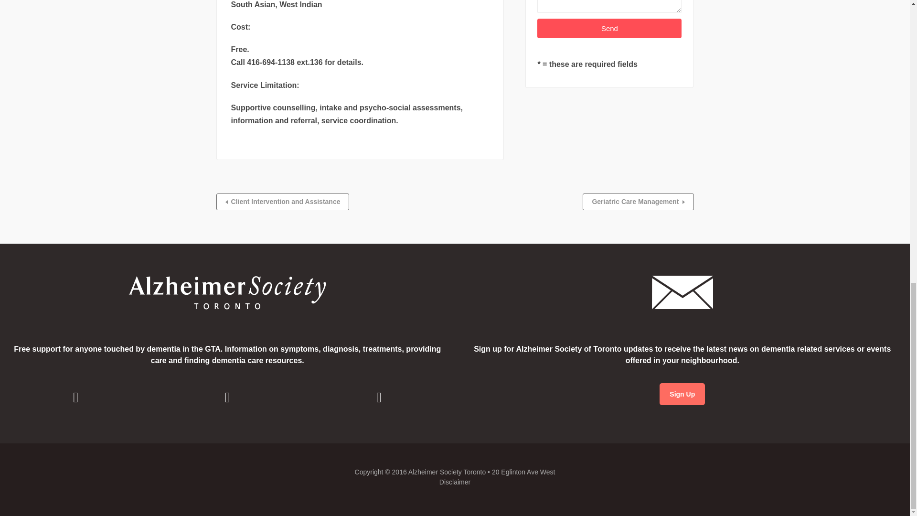  What do you see at coordinates (682, 394) in the screenshot?
I see `AST Email Updates` at bounding box center [682, 394].